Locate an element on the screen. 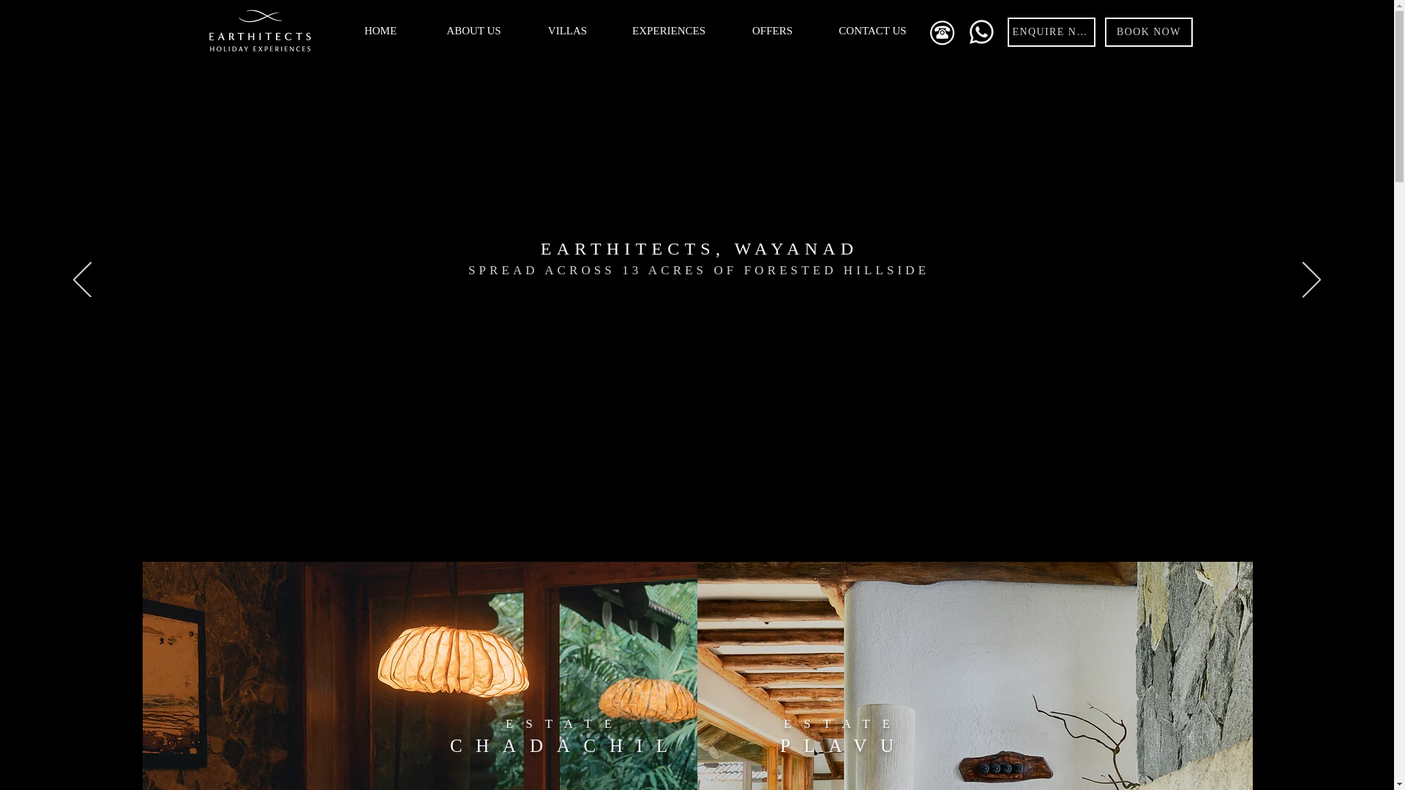 Image resolution: width=1405 pixels, height=790 pixels. BOOK NOW is located at coordinates (1149, 31).